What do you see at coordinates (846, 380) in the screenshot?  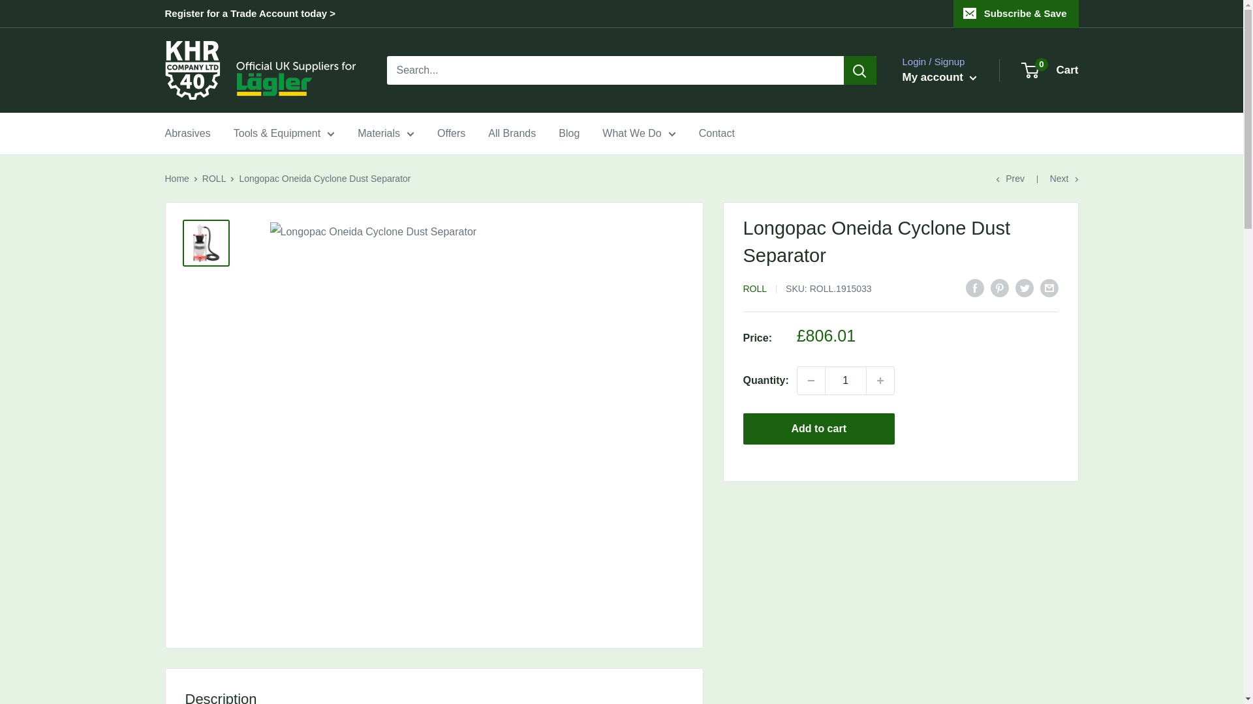 I see `1` at bounding box center [846, 380].